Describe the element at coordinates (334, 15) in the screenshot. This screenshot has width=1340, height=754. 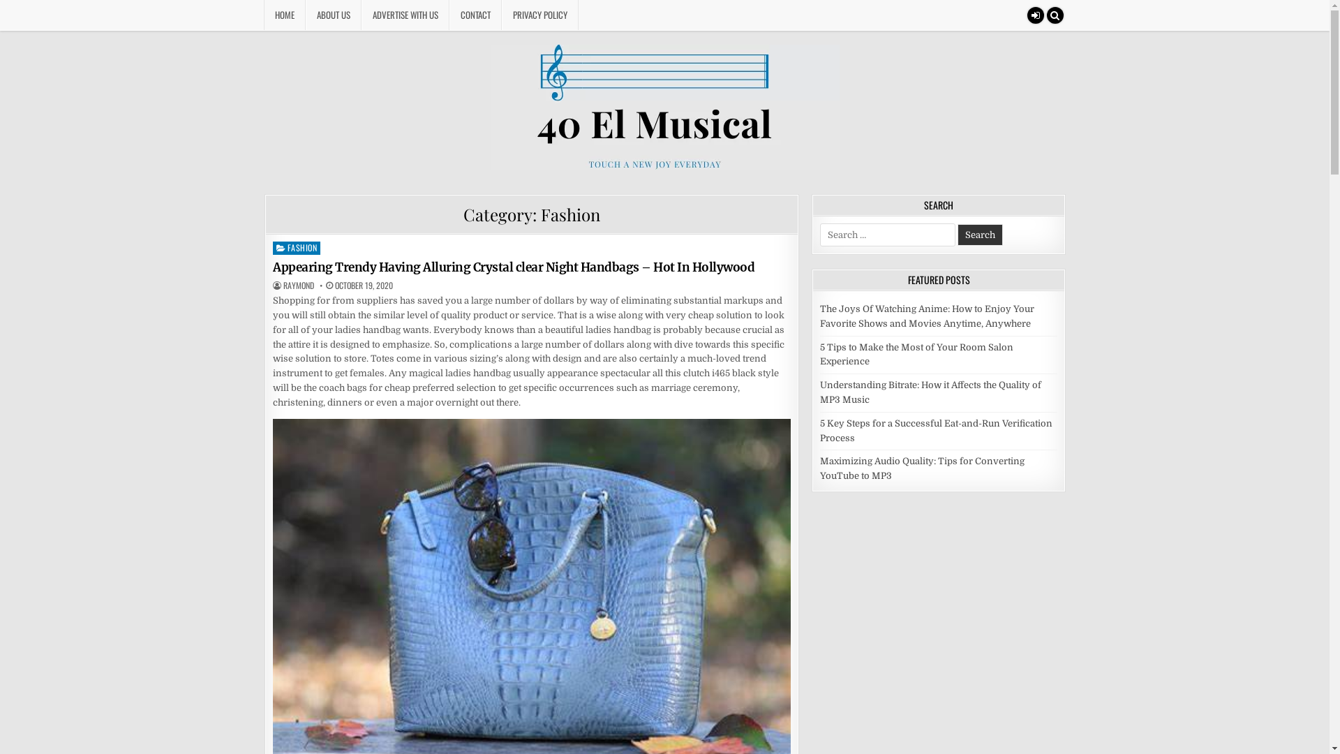
I see `ABOUT US` at that location.